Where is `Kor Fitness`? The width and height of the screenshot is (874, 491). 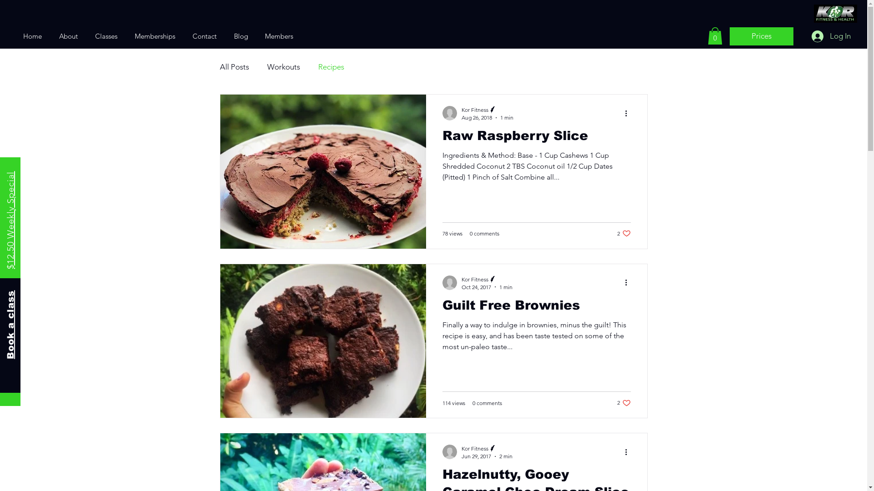 Kor Fitness is located at coordinates (487, 279).